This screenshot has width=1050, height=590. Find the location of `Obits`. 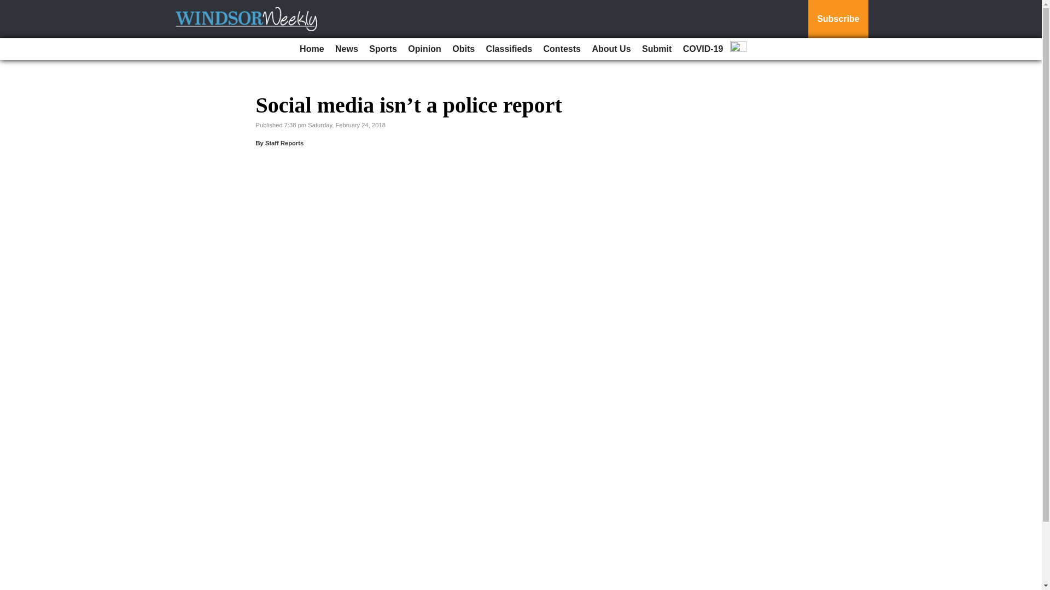

Obits is located at coordinates (463, 49).